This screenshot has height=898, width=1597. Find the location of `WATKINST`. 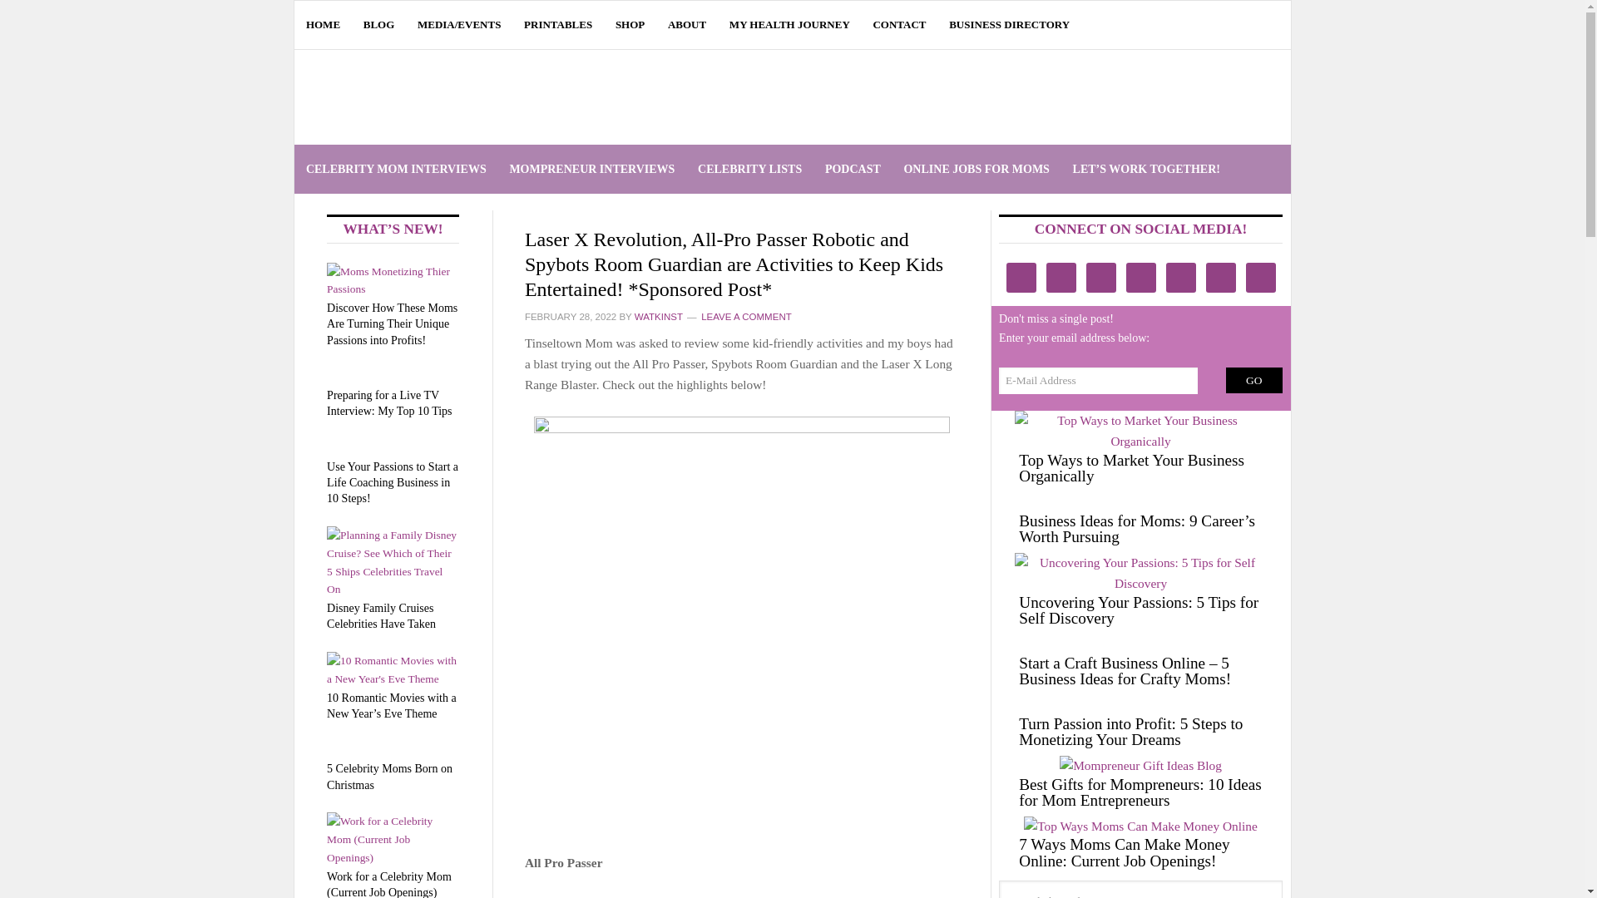

WATKINST is located at coordinates (659, 316).